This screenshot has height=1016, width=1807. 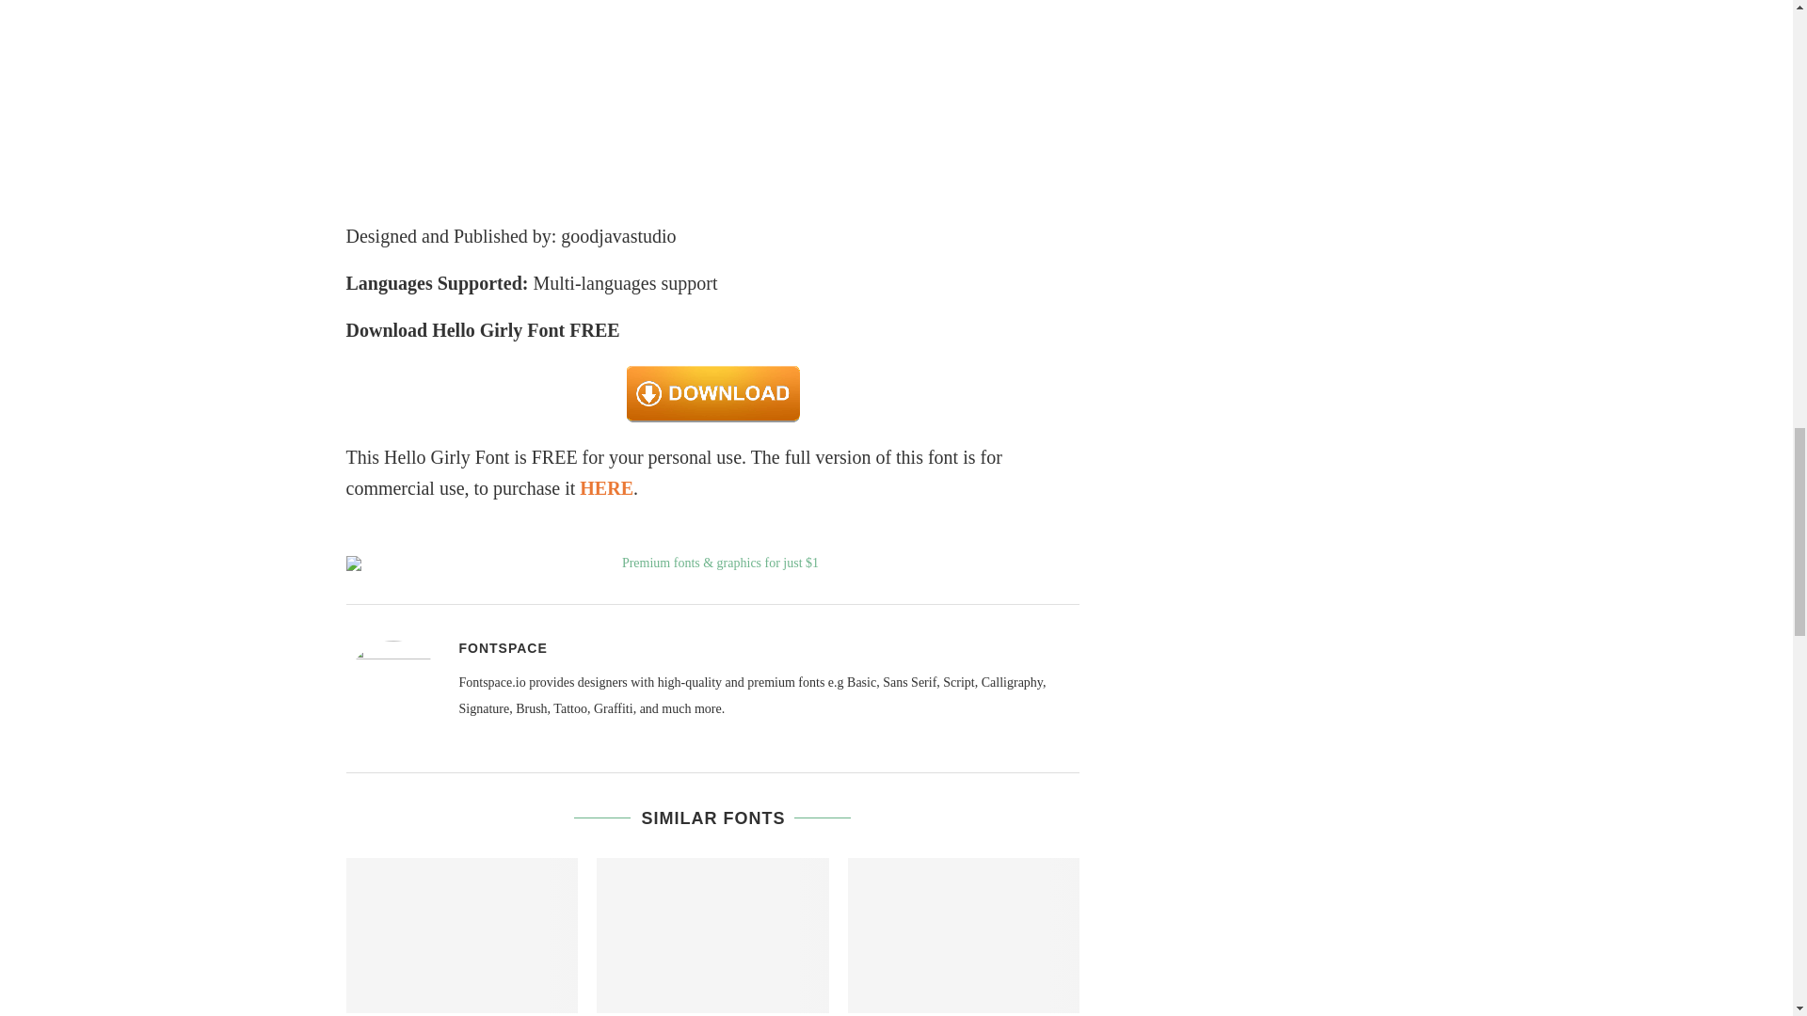 What do you see at coordinates (712, 934) in the screenshot?
I see `Salty Mussy Font` at bounding box center [712, 934].